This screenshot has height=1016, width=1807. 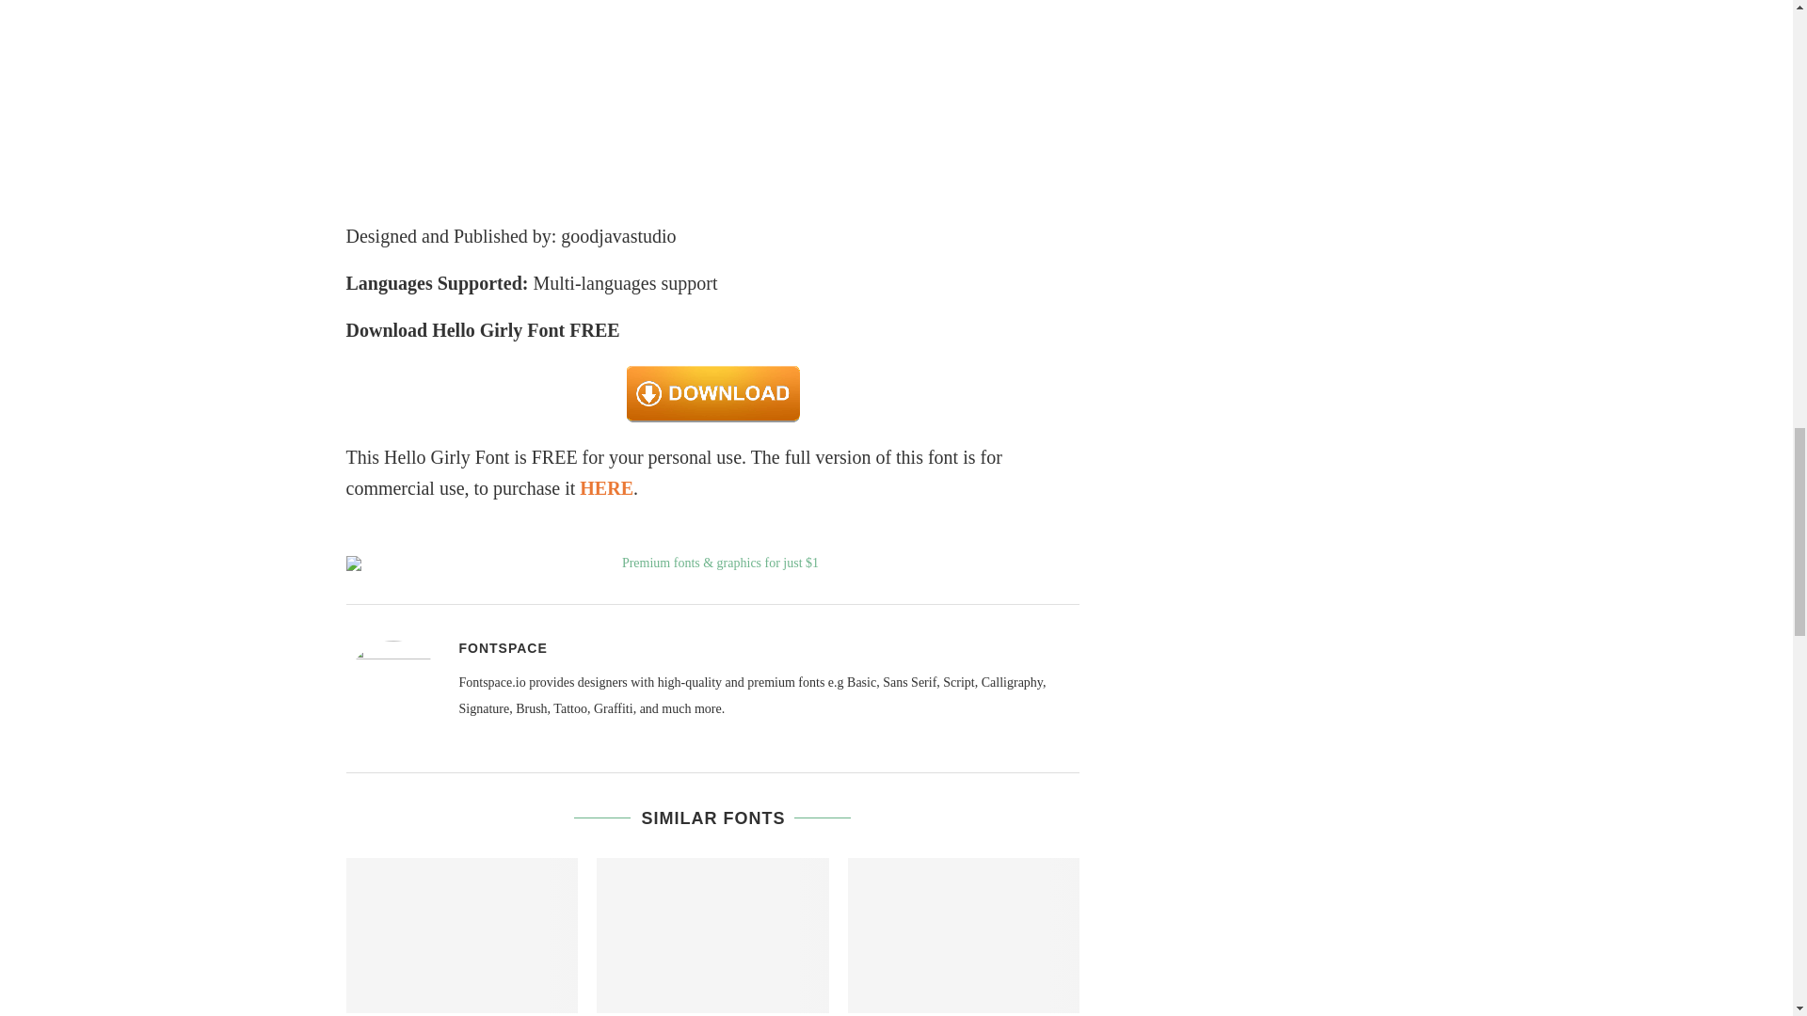 What do you see at coordinates (712, 934) in the screenshot?
I see `Salty Mussy Font` at bounding box center [712, 934].